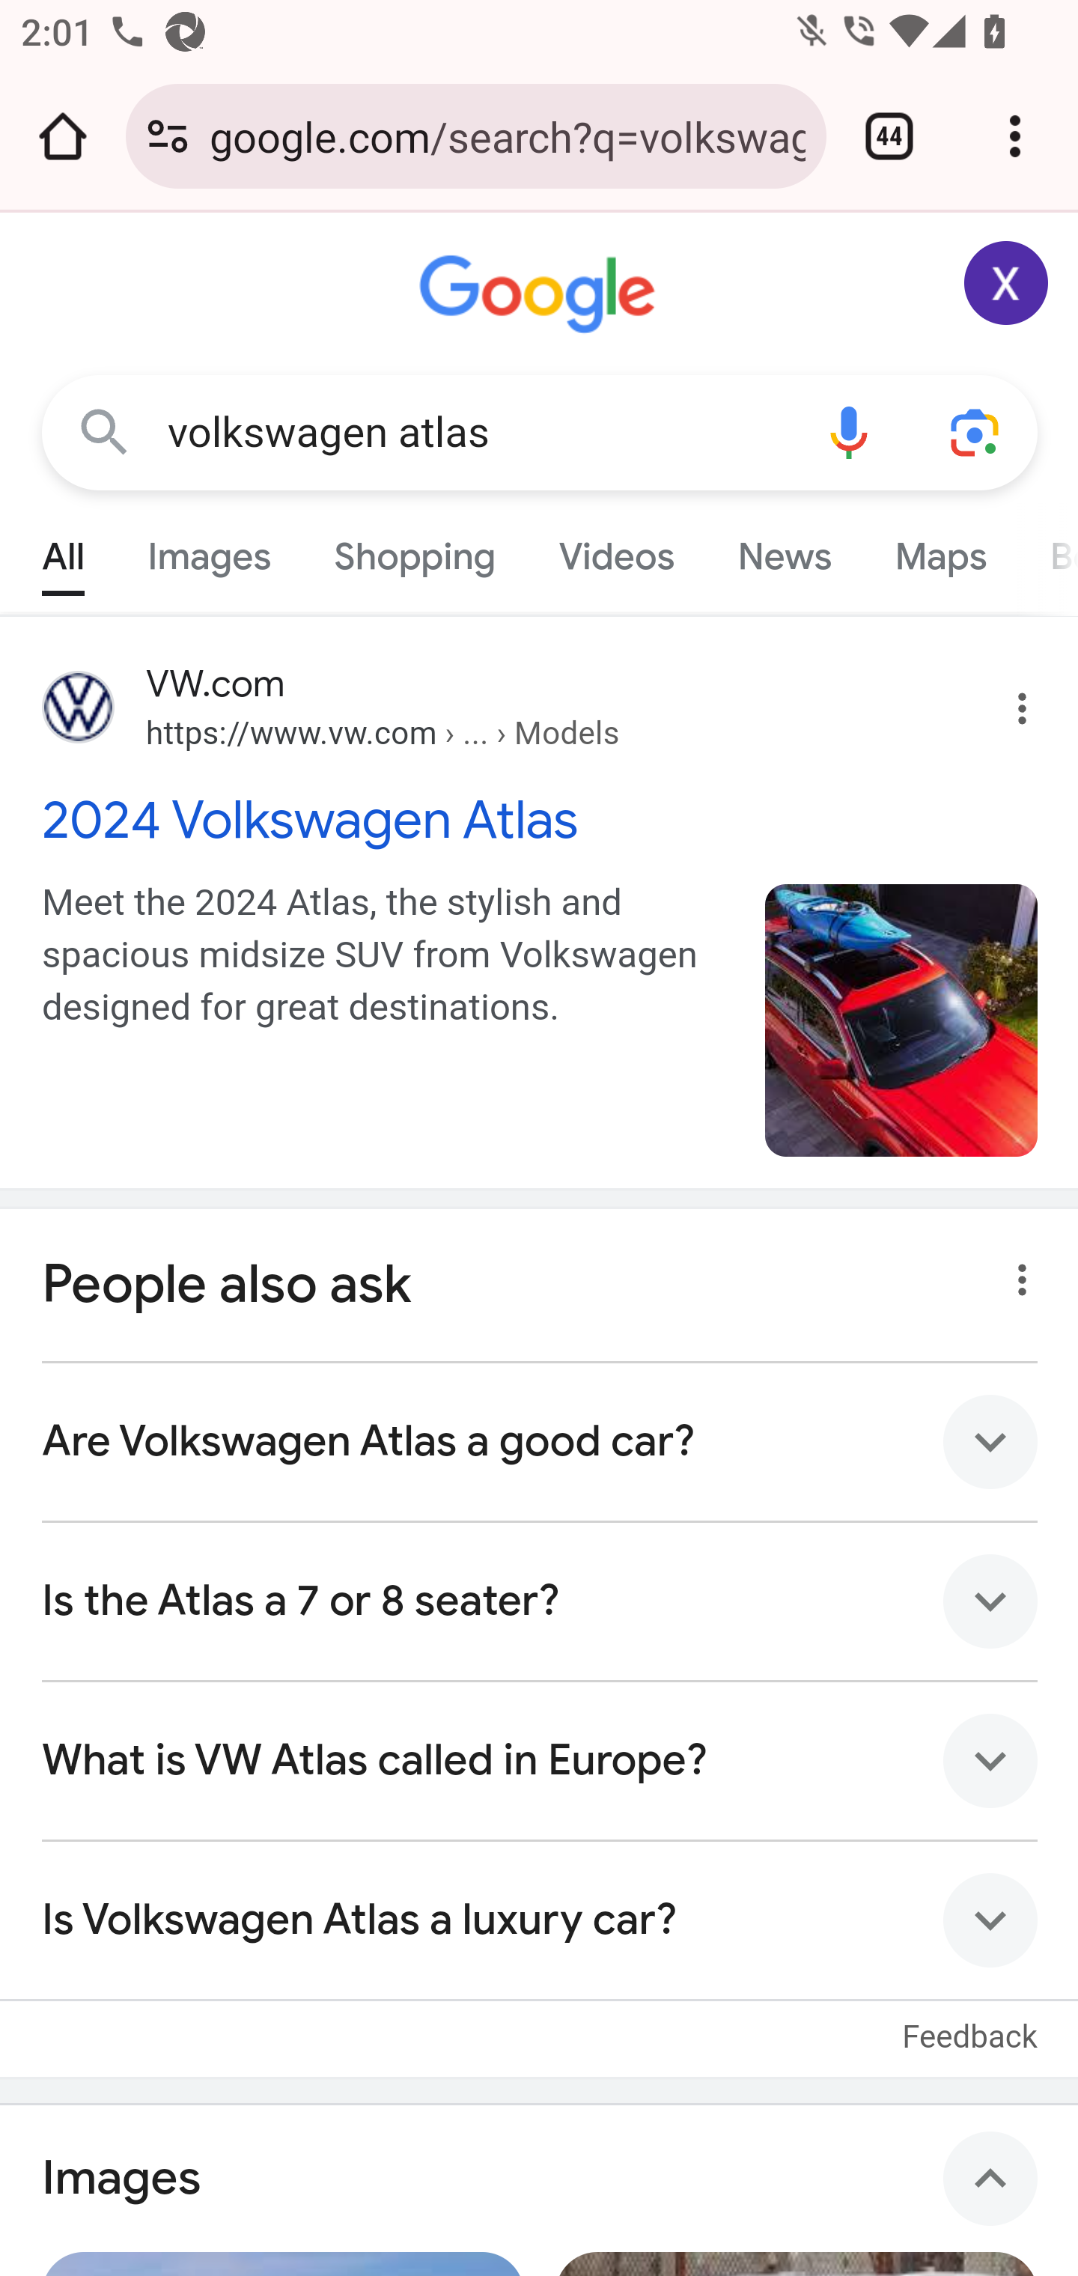 This screenshot has width=1078, height=2276. What do you see at coordinates (539, 2177) in the screenshot?
I see `Images` at bounding box center [539, 2177].